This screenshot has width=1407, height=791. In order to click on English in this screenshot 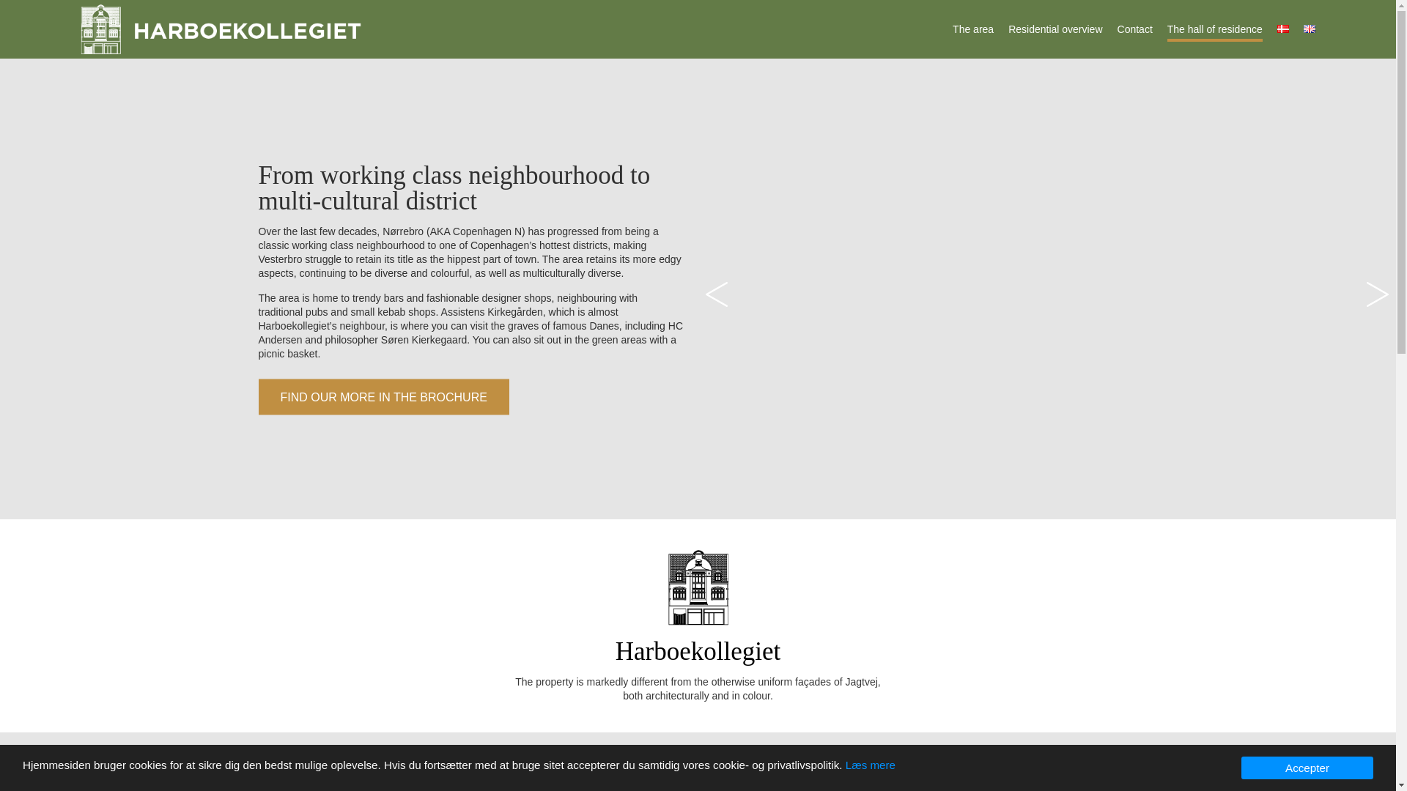, I will do `click(1310, 29)`.